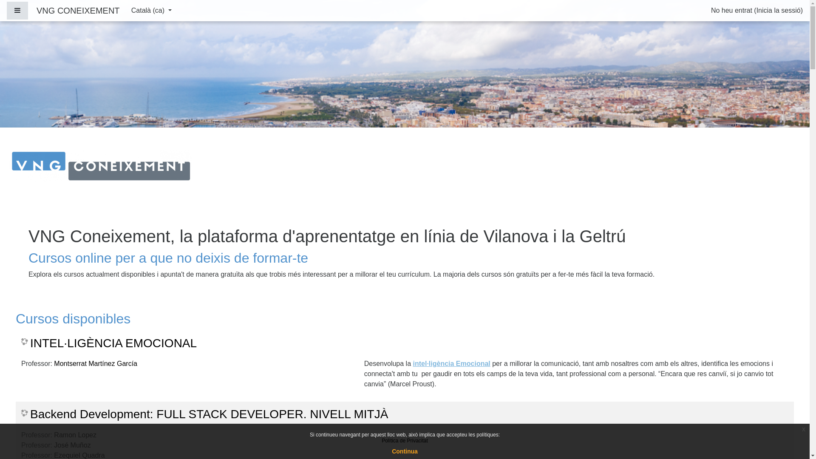 This screenshot has height=459, width=816. Describe the element at coordinates (78, 11) in the screenshot. I see `VNG CONEIXEMENT` at that location.